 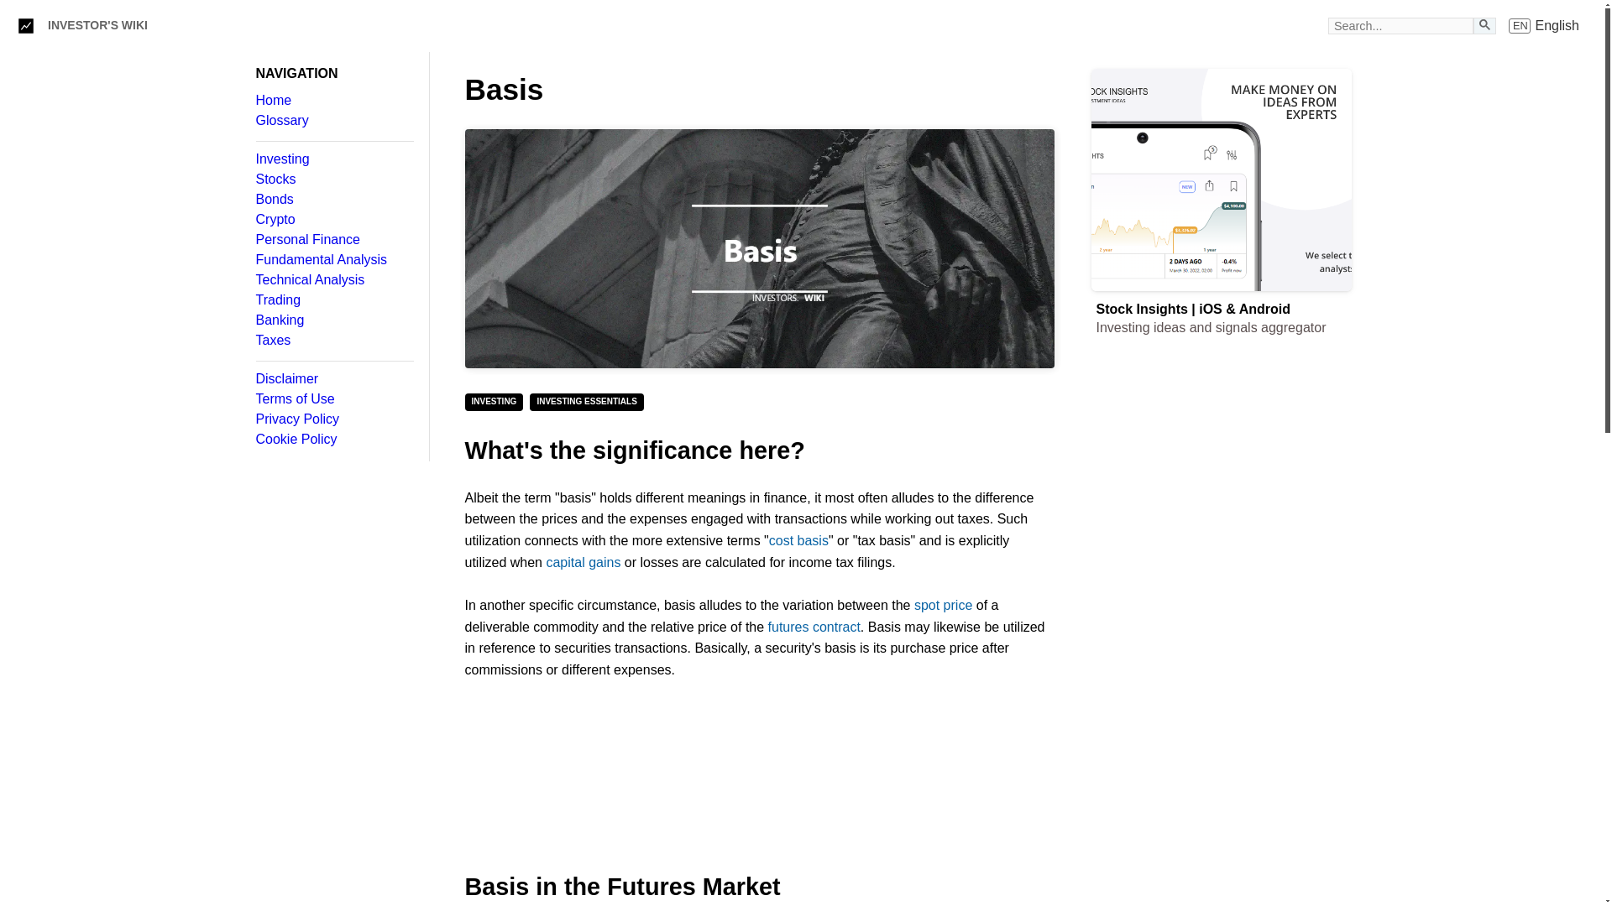 I want to click on Taxes, so click(x=333, y=341).